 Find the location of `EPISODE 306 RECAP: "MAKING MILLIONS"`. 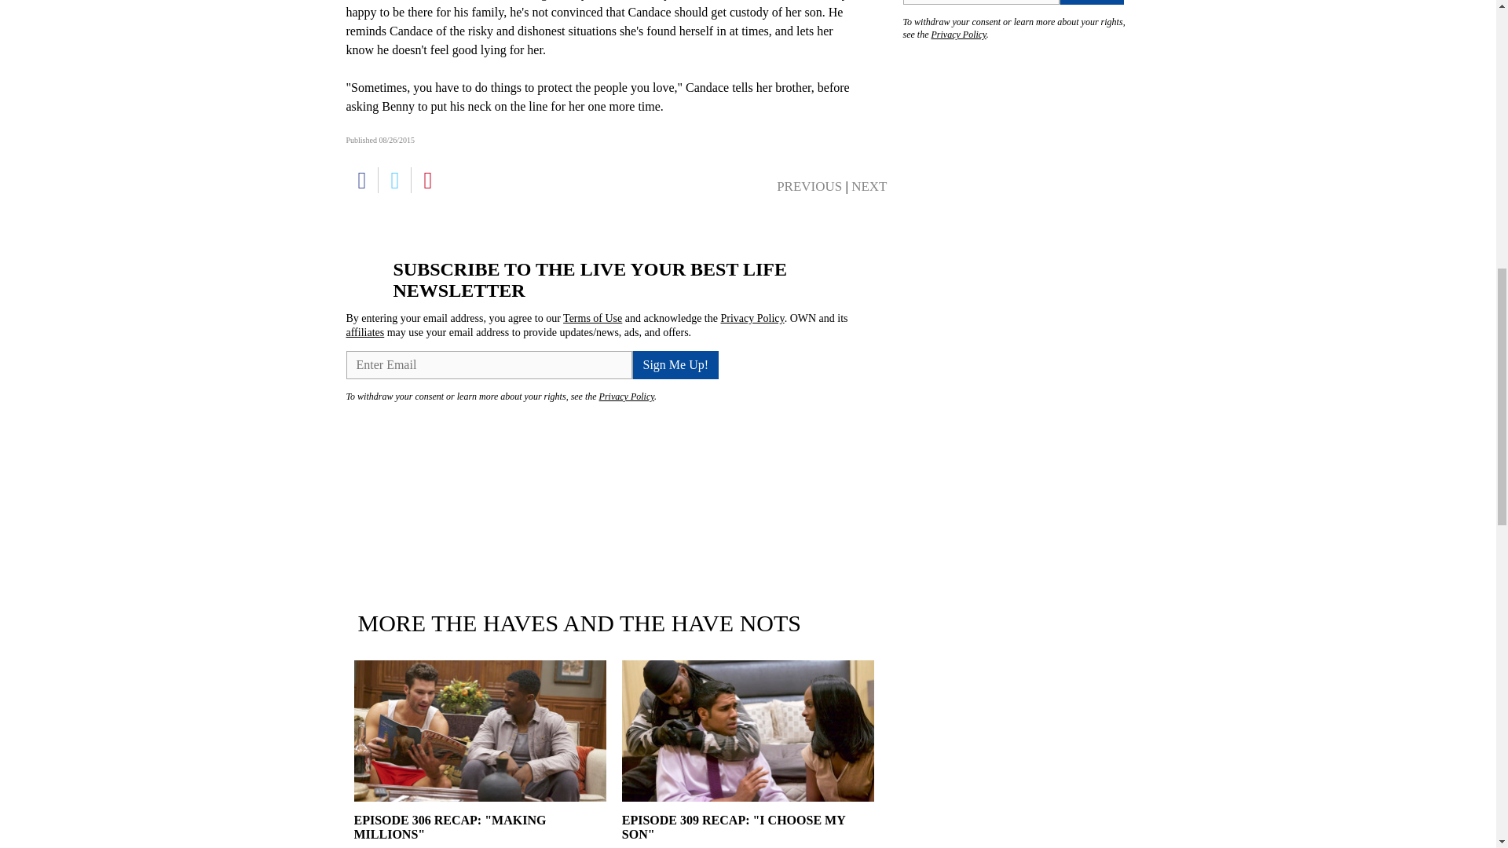

EPISODE 306 RECAP: "MAKING MILLIONS" is located at coordinates (479, 824).